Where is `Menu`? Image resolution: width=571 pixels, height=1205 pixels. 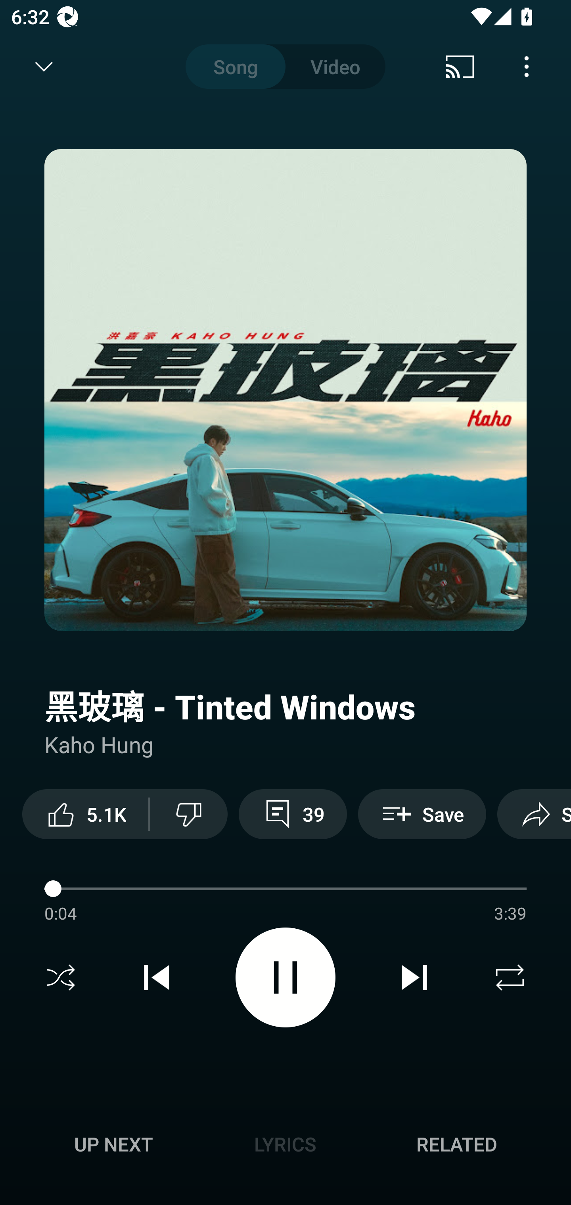
Menu is located at coordinates (527, 67).